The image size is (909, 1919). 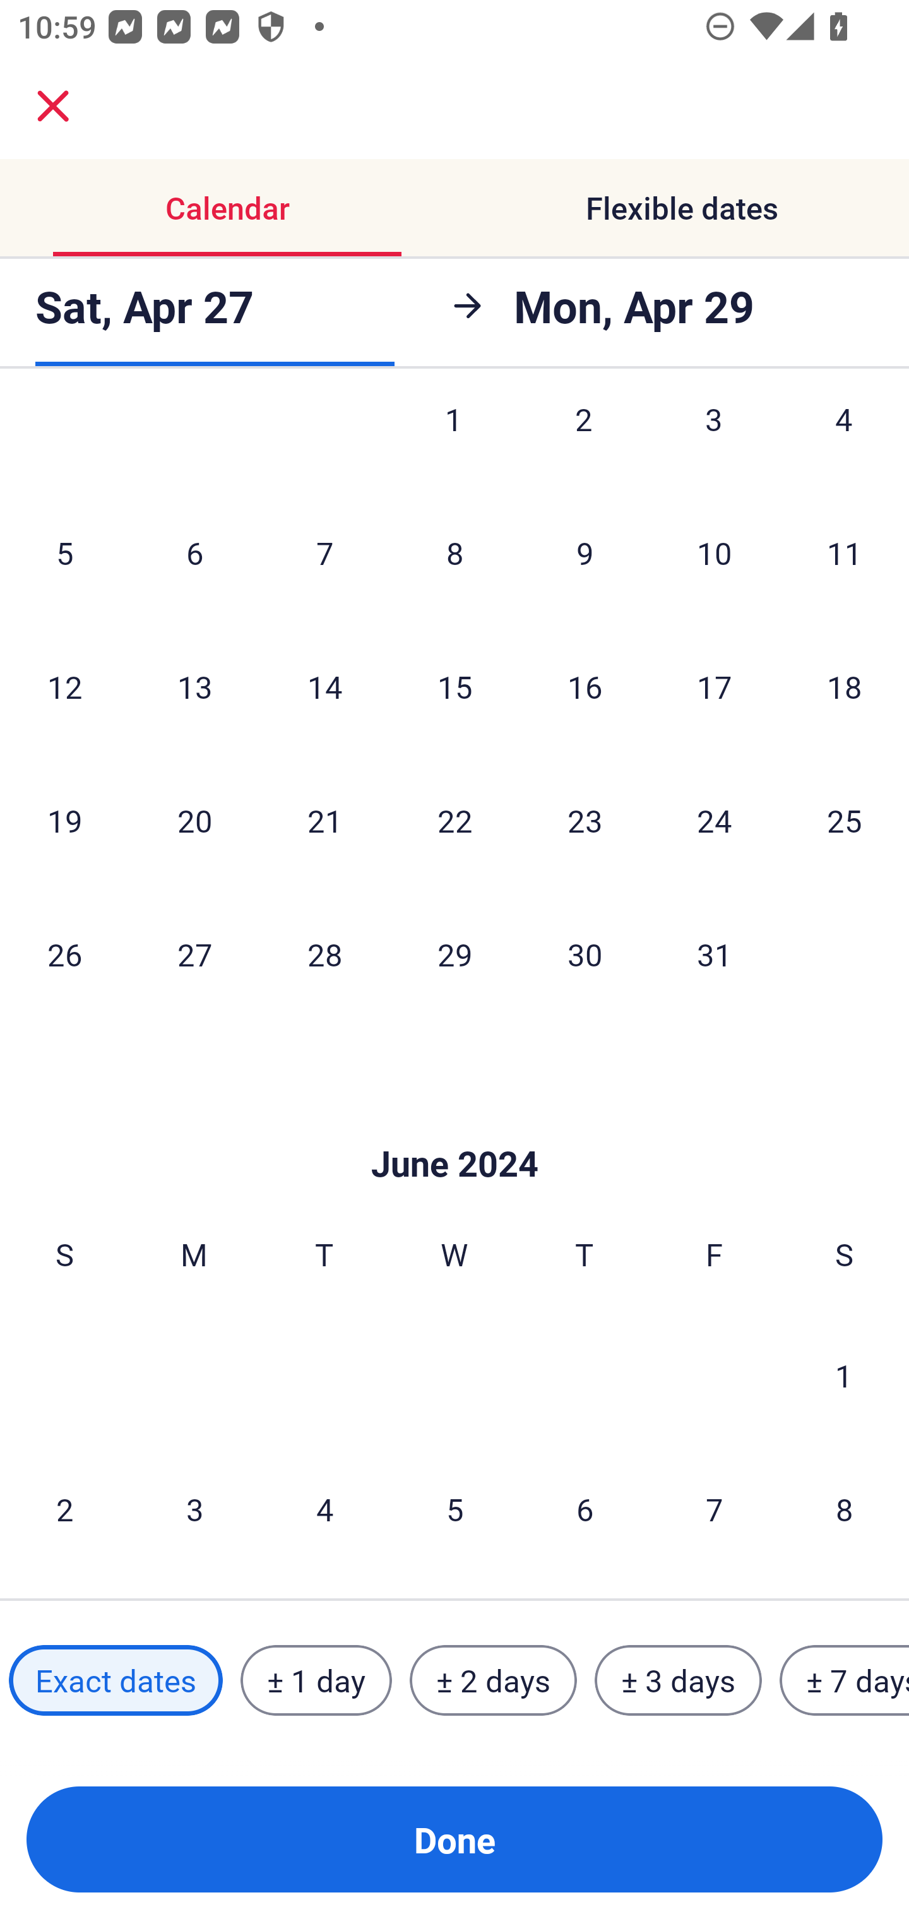 What do you see at coordinates (324, 953) in the screenshot?
I see `28 Tuesday, May 28, 2024` at bounding box center [324, 953].